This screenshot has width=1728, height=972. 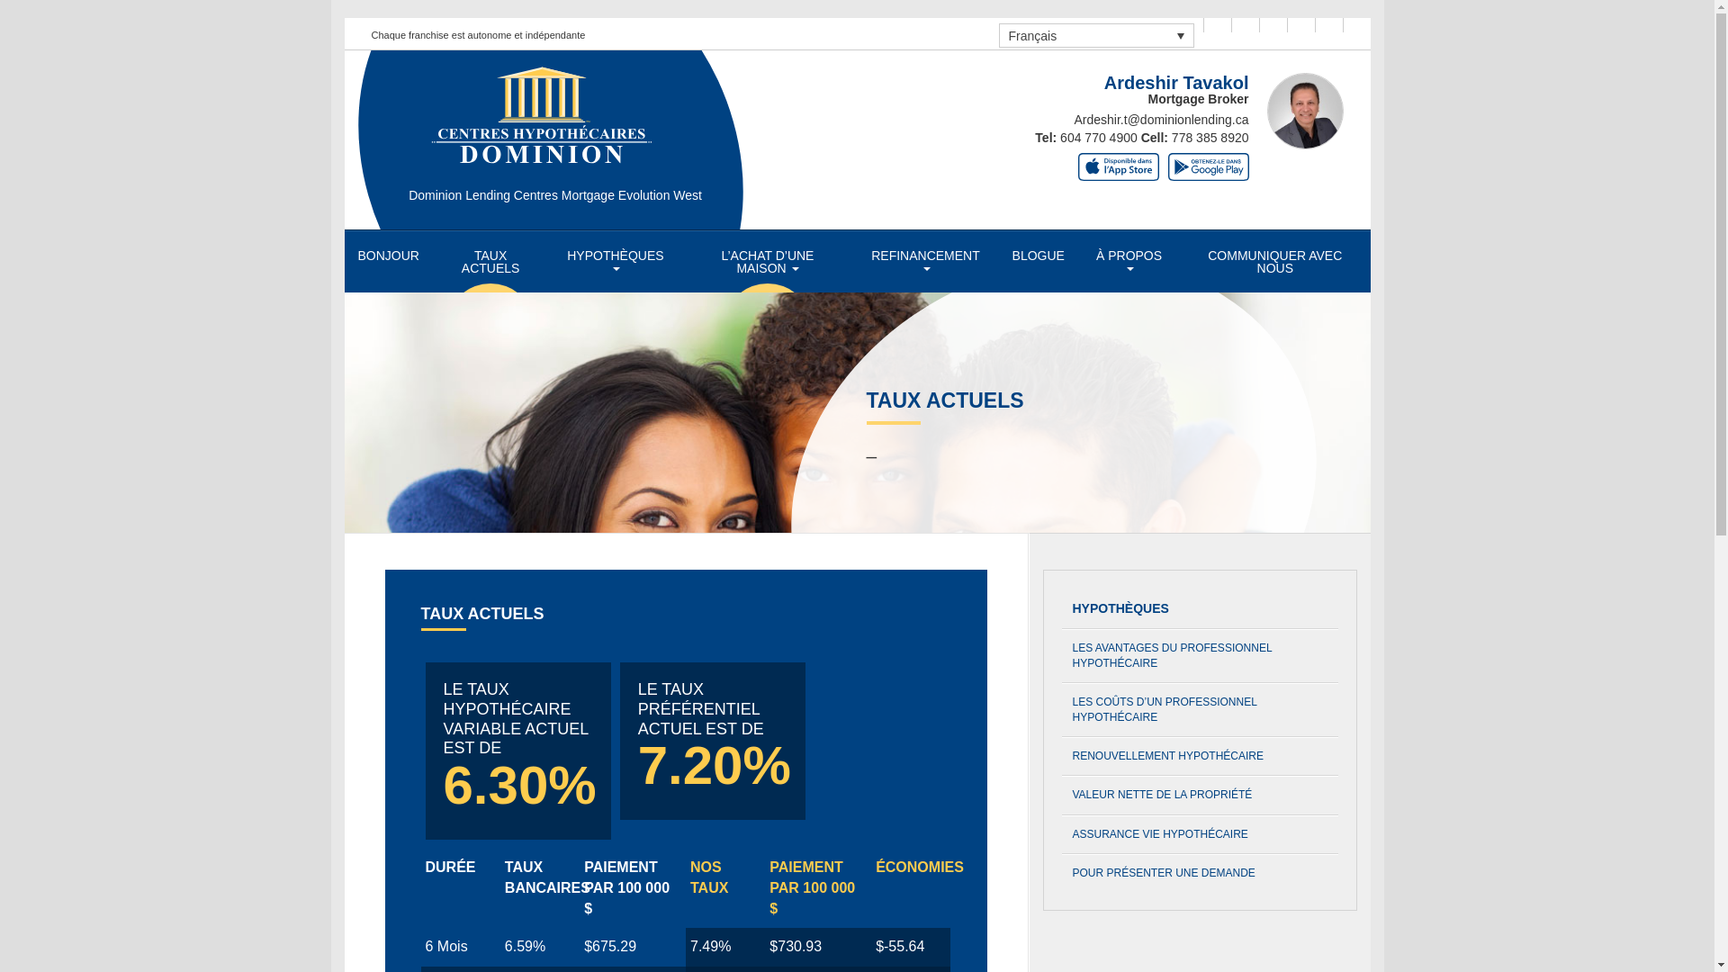 What do you see at coordinates (1162, 120) in the screenshot?
I see `Ardeshir.t@dominionlending.ca` at bounding box center [1162, 120].